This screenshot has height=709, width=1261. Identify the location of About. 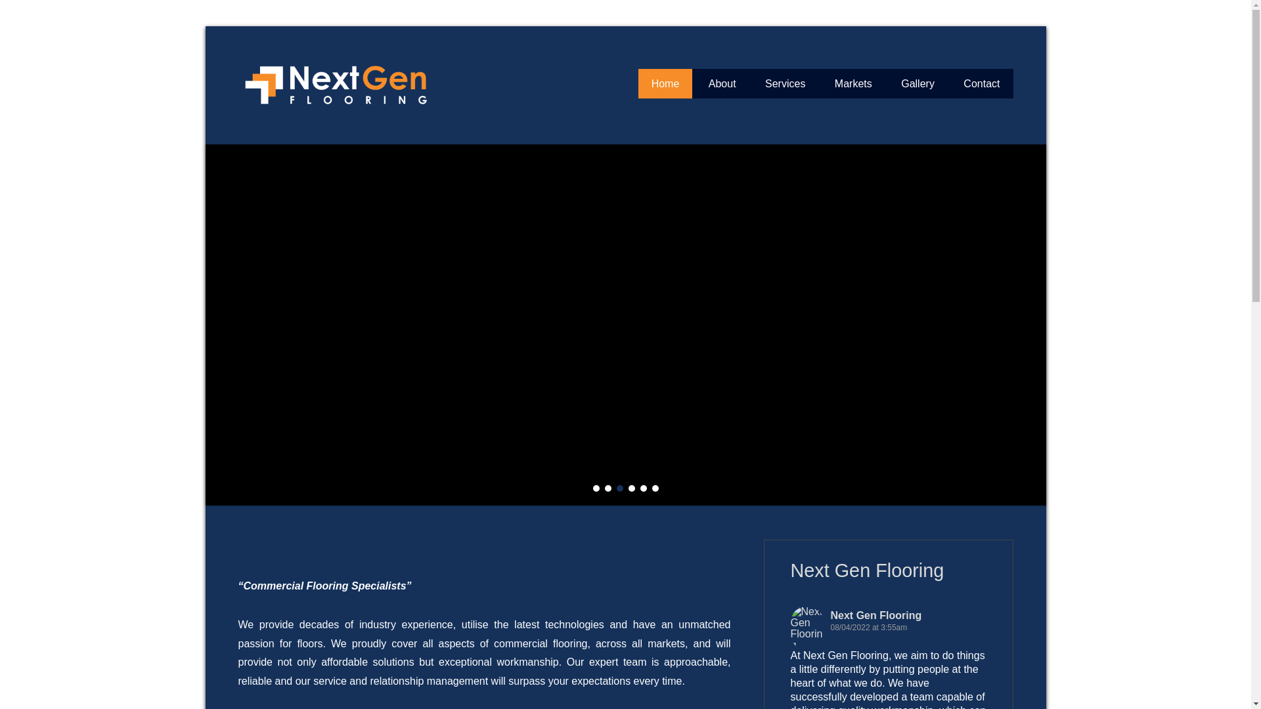
(722, 84).